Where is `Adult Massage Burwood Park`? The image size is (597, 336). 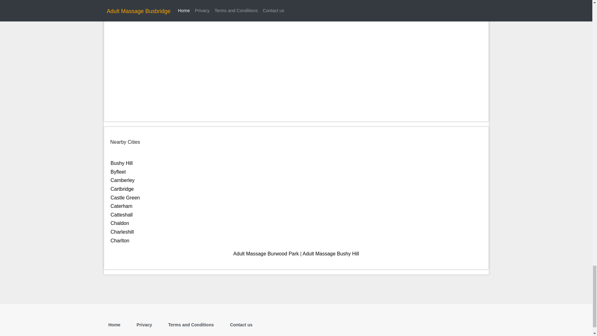
Adult Massage Burwood Park is located at coordinates (266, 254).